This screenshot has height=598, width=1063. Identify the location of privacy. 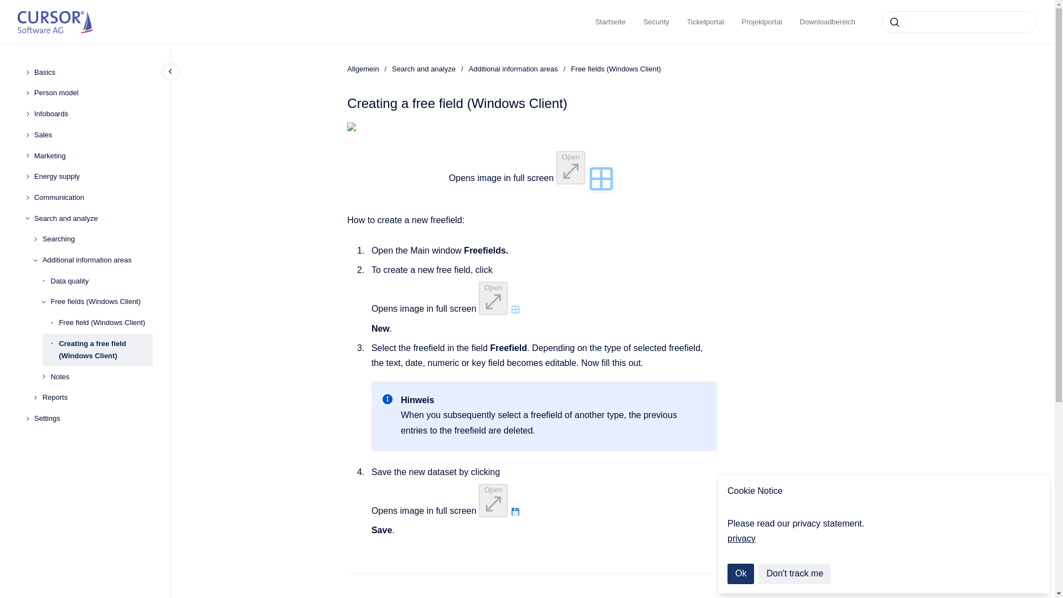
(741, 538).